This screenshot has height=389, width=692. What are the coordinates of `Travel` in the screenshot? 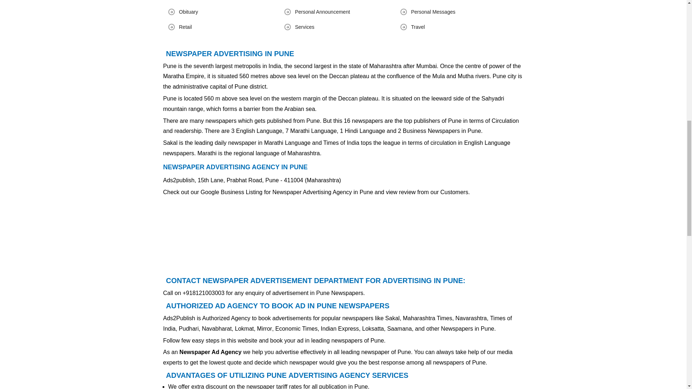 It's located at (418, 27).